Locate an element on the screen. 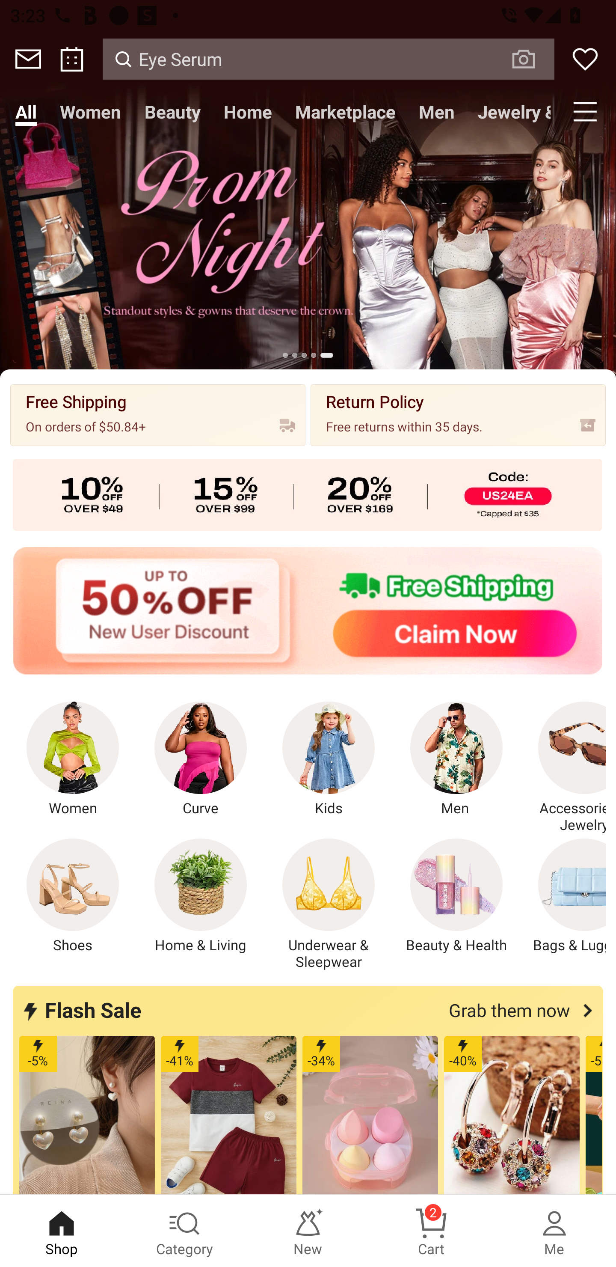 The image size is (616, 1267). Bags & Luggage is located at coordinates (563, 896).